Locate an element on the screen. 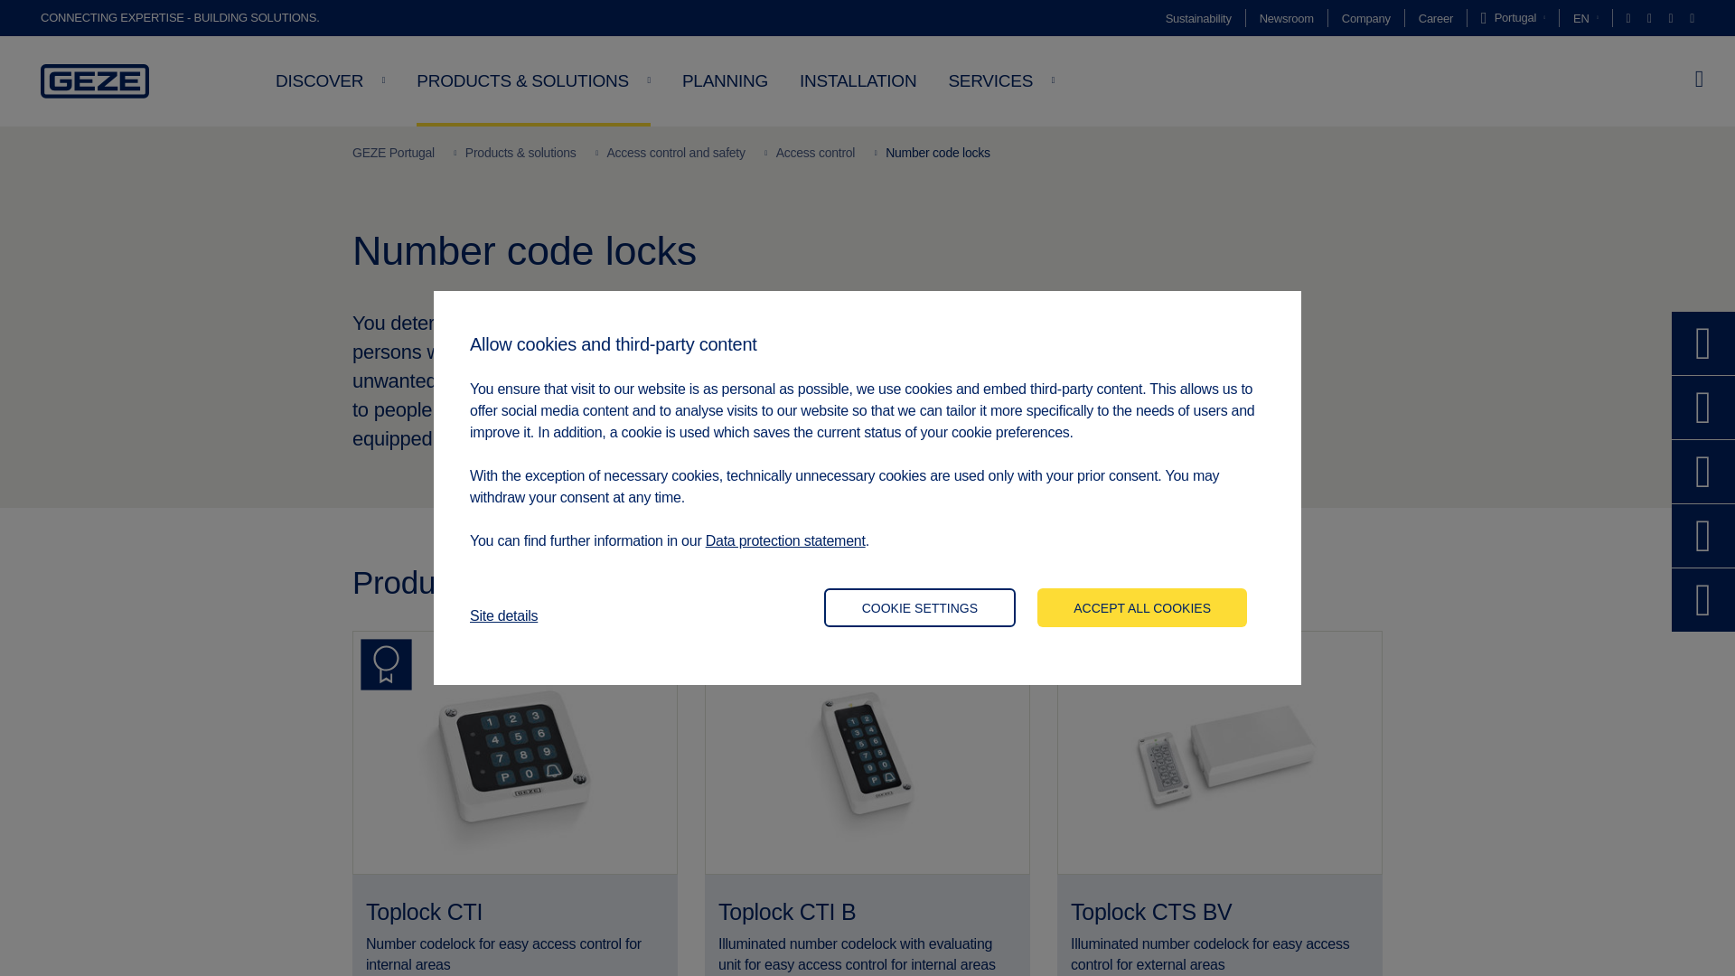 The height and width of the screenshot is (976, 1735). Career is located at coordinates (1436, 18).